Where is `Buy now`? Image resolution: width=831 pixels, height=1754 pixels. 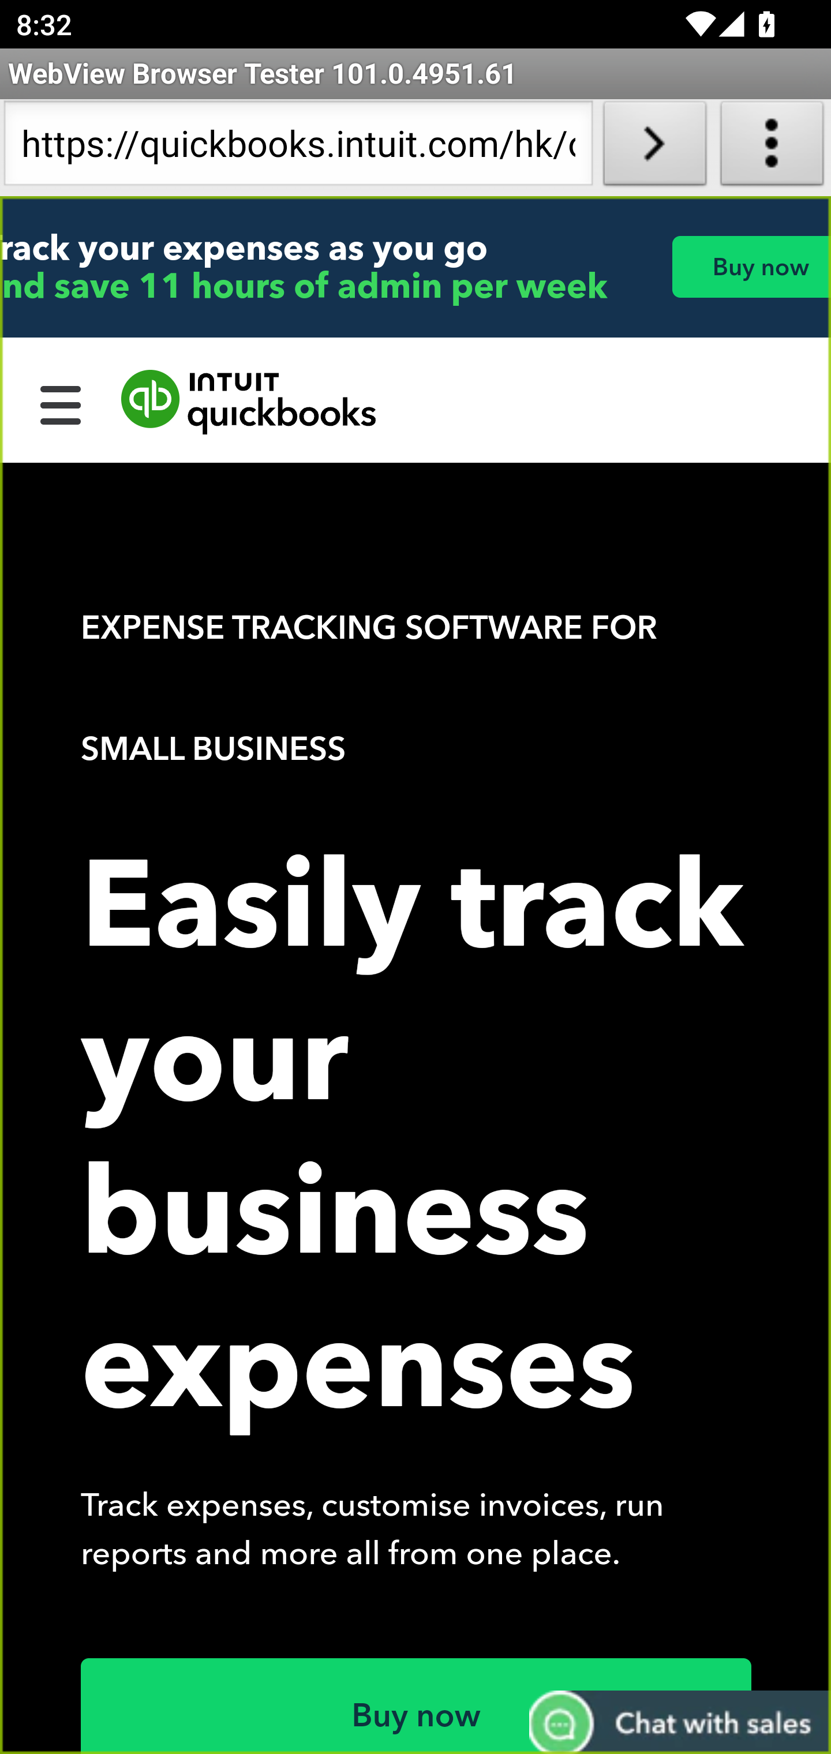
Buy now is located at coordinates (417, 1706).